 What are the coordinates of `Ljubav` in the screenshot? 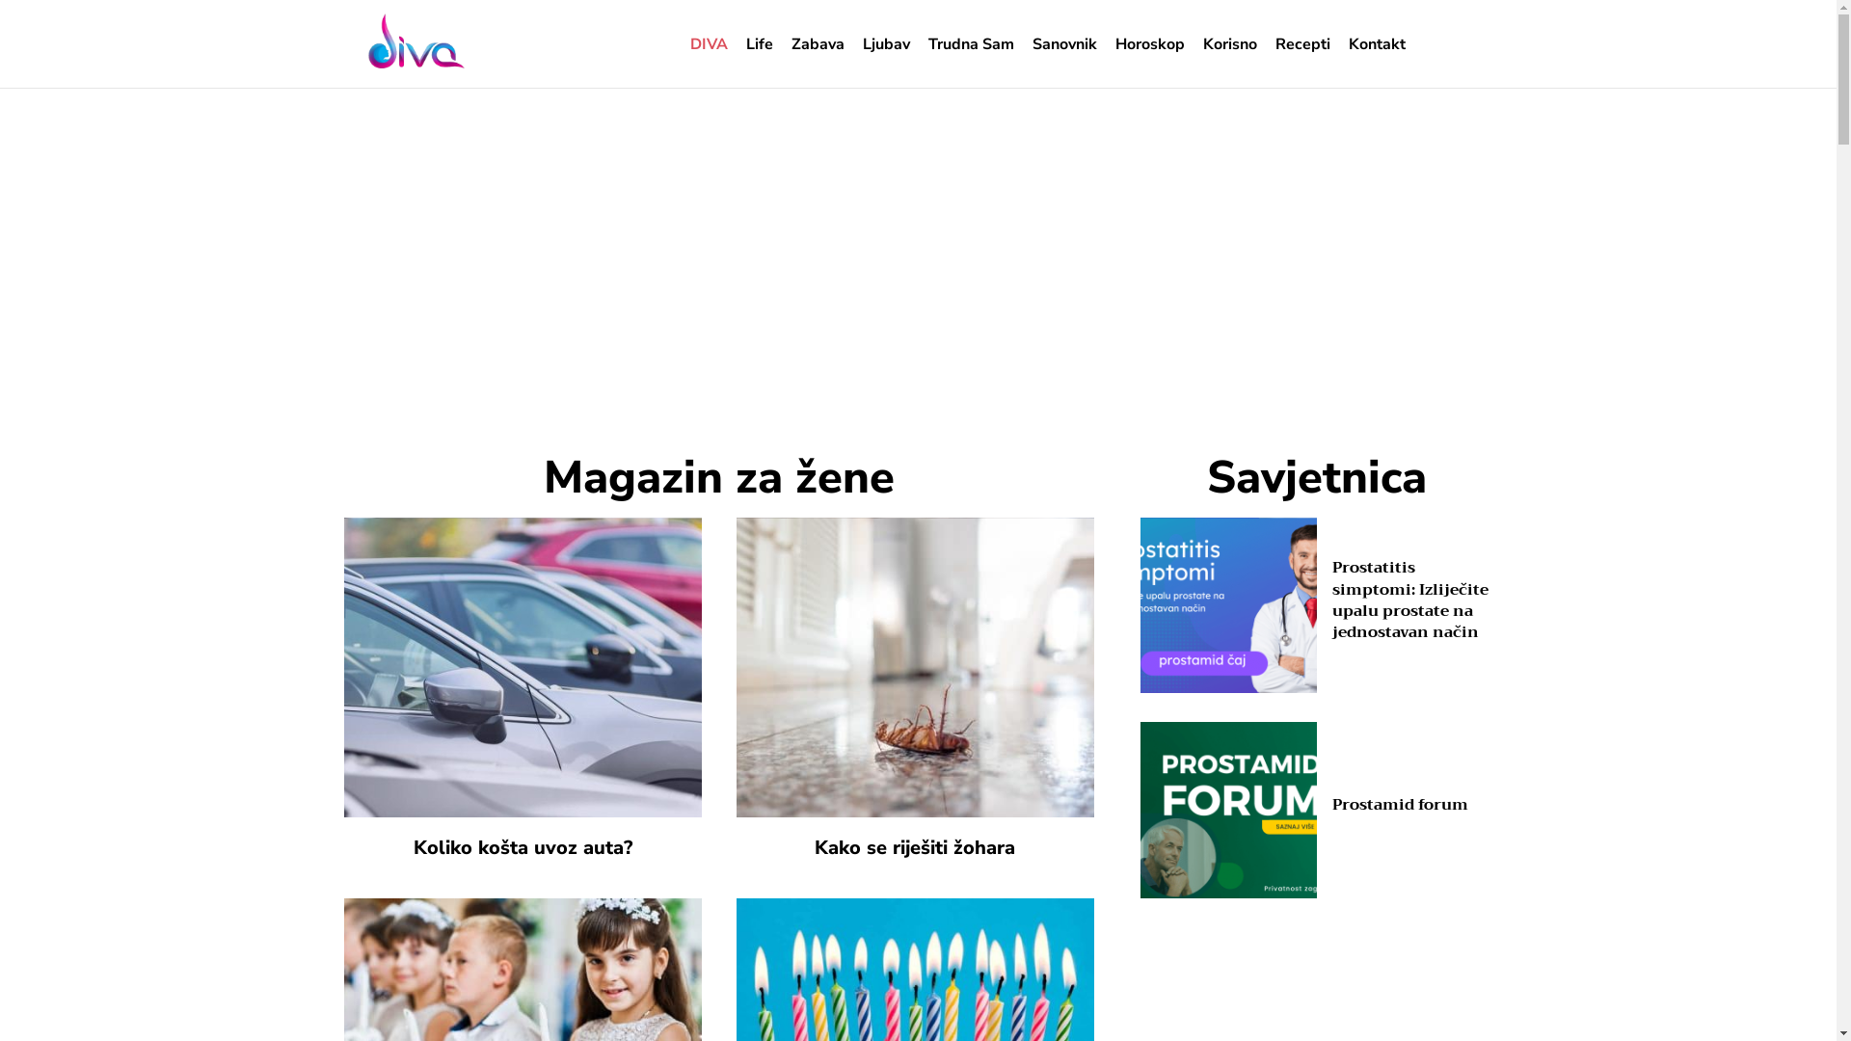 It's located at (887, 44).